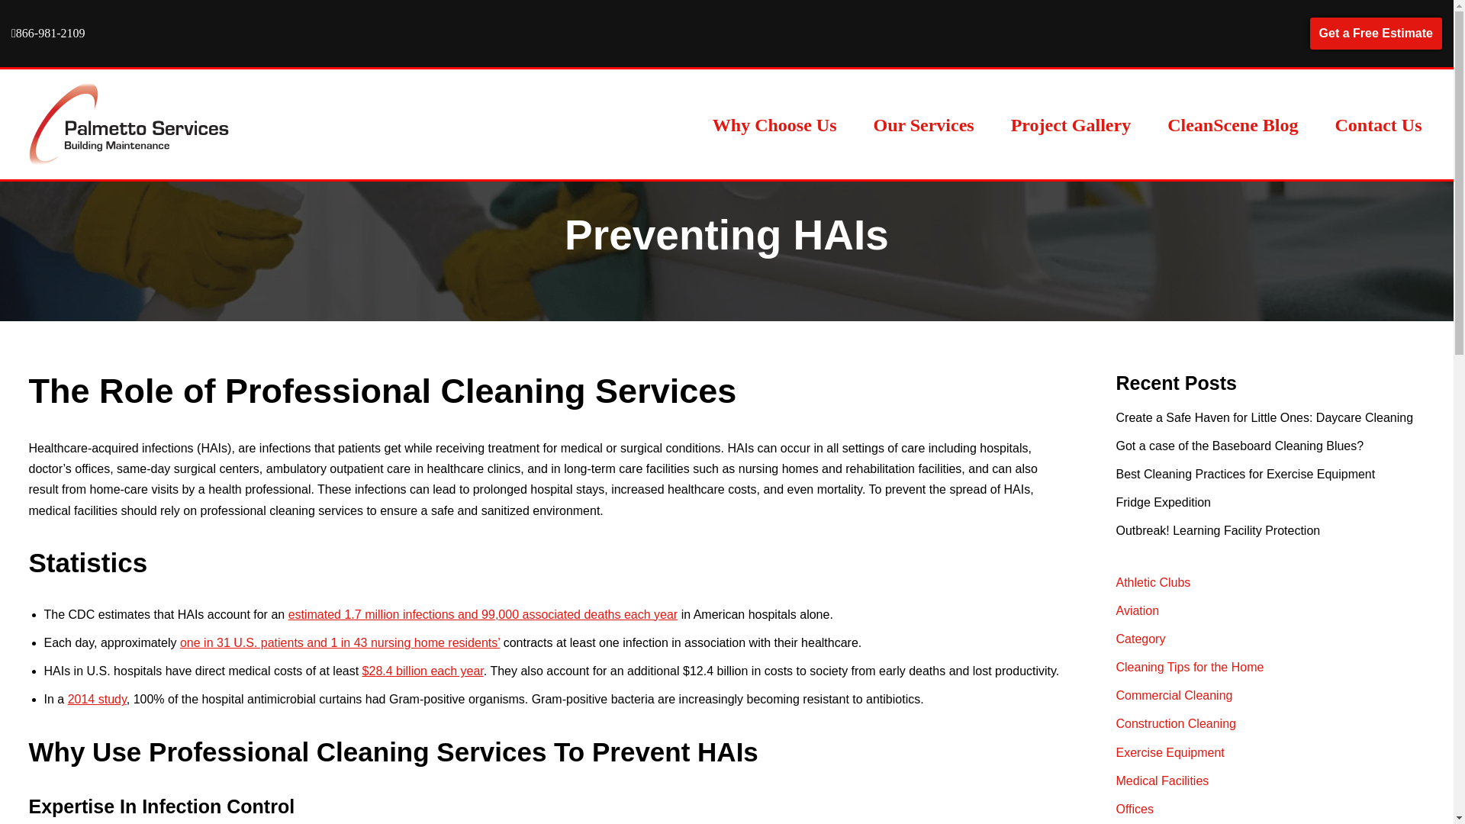  What do you see at coordinates (1140, 639) in the screenshot?
I see `Category` at bounding box center [1140, 639].